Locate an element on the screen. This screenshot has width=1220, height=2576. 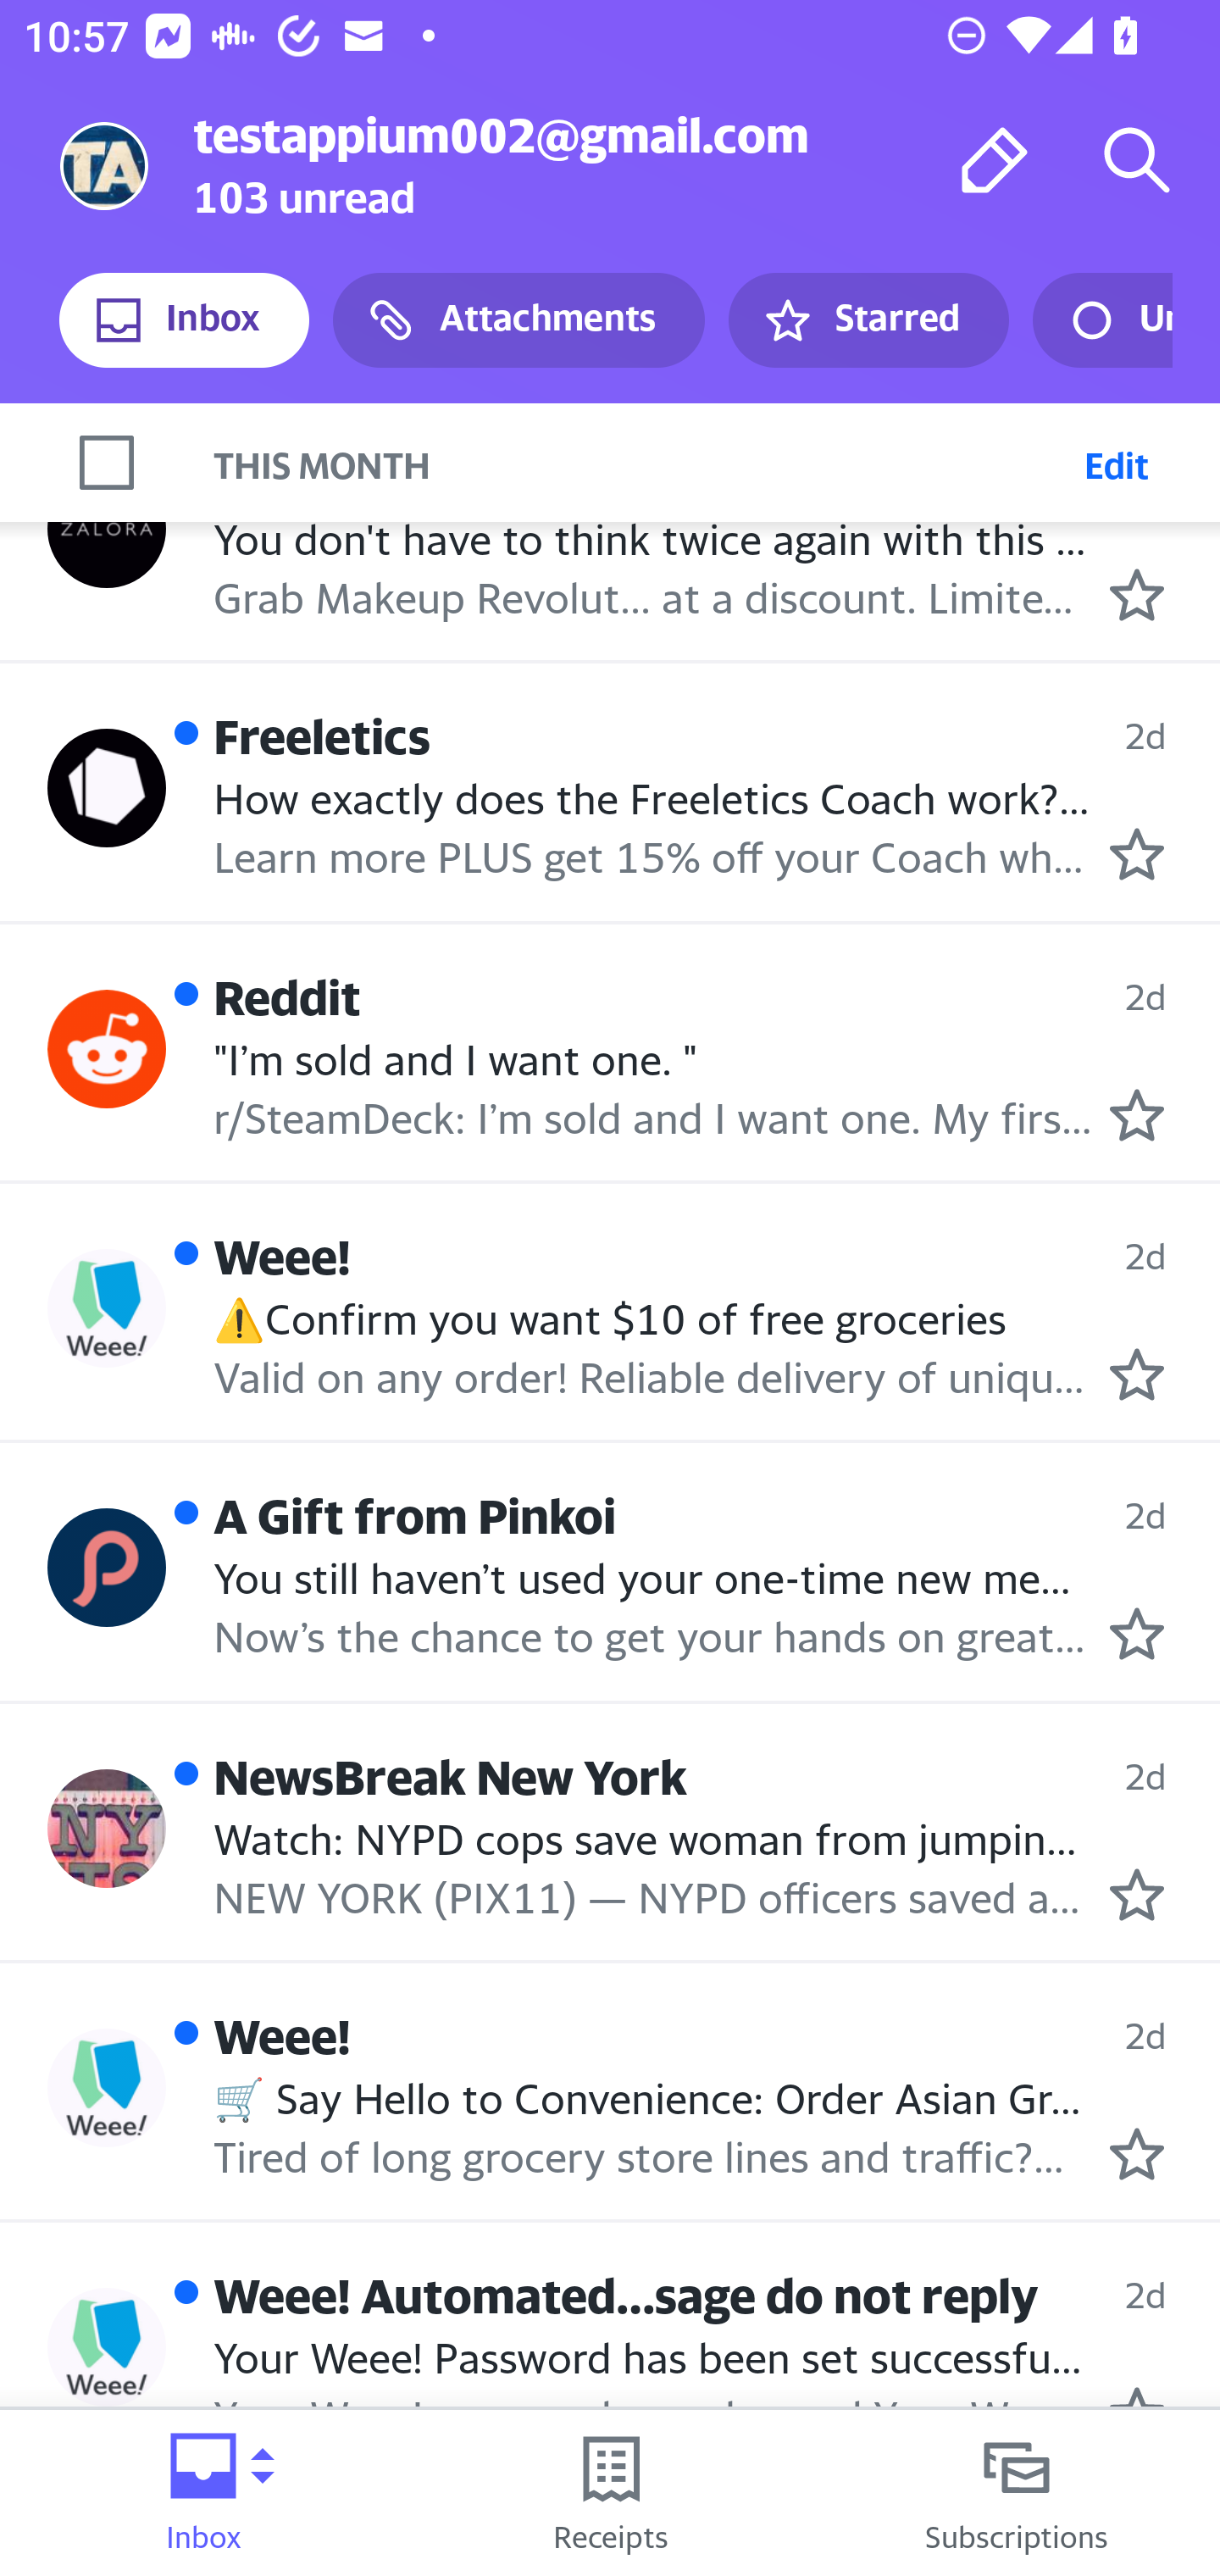
Search mail is located at coordinates (1137, 159).